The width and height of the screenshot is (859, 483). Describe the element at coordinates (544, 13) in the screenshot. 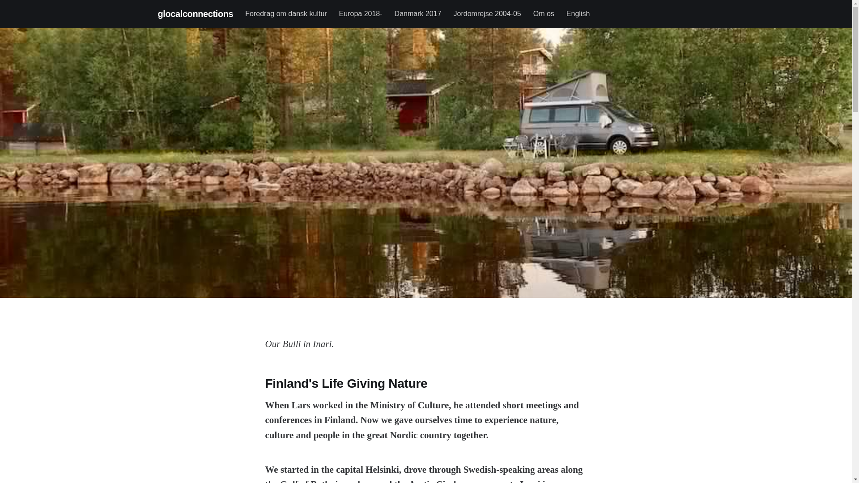

I see `Om os` at that location.